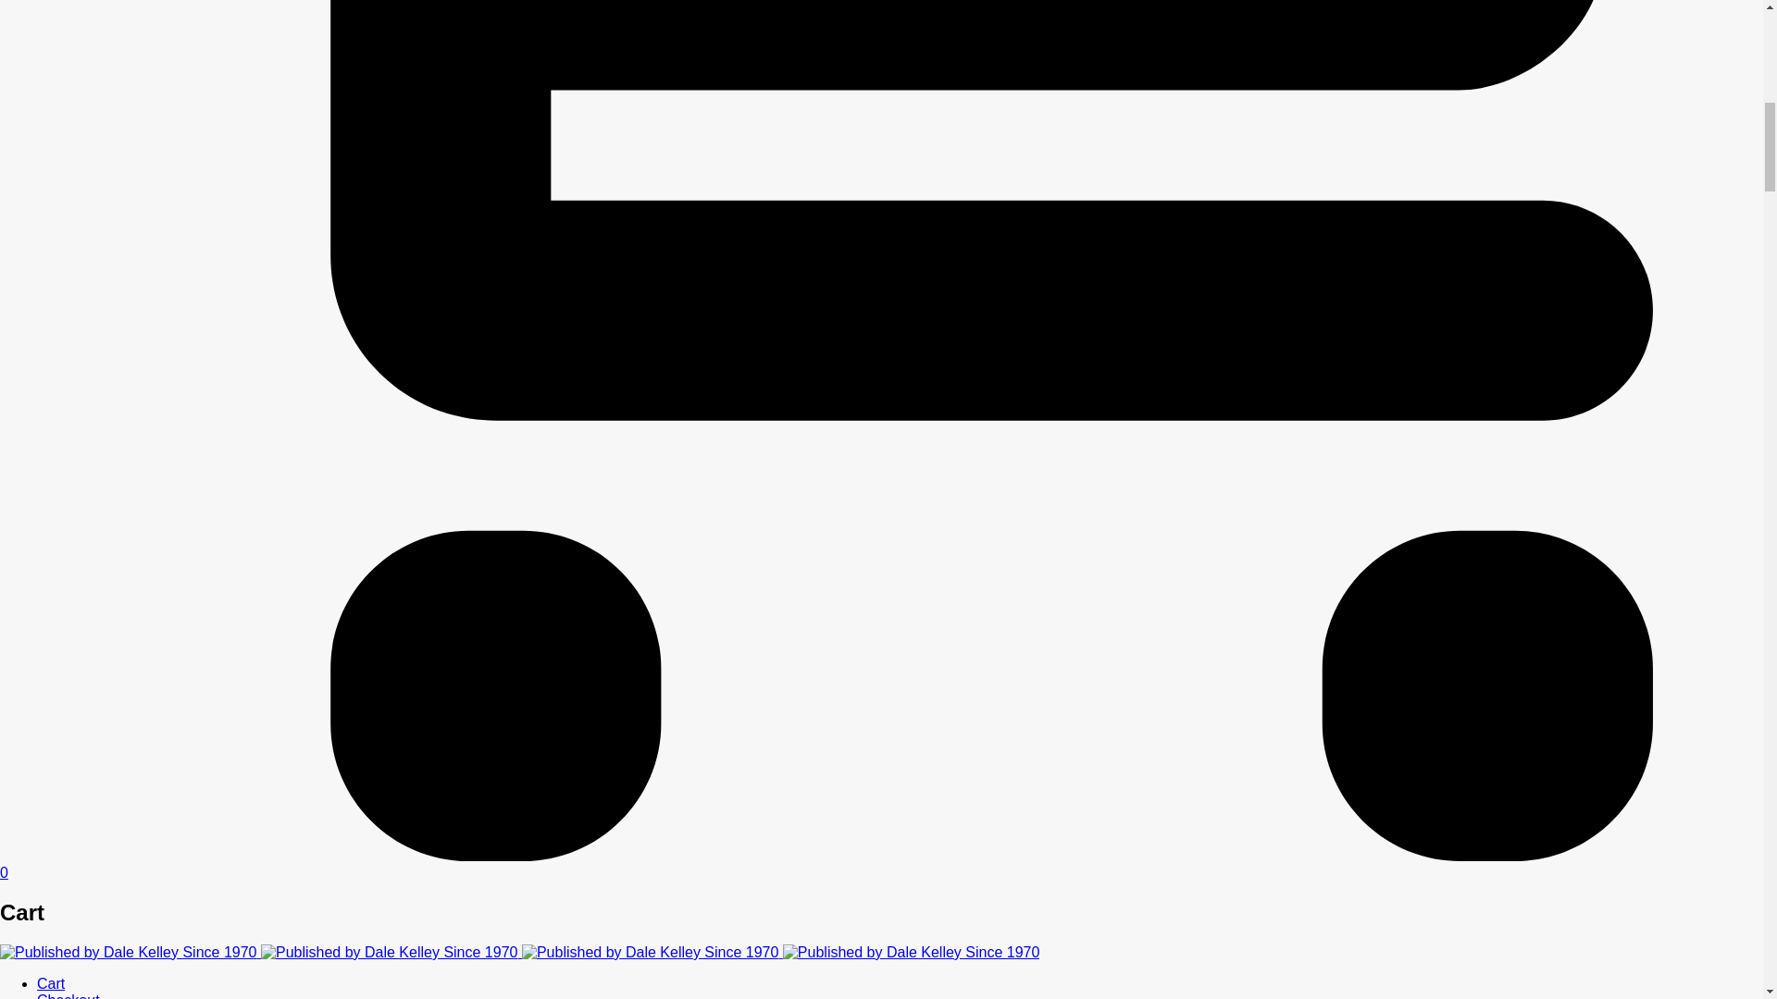 This screenshot has height=999, width=1777. Describe the element at coordinates (390, 952) in the screenshot. I see `Published by Dale Kelley Since 1970` at that location.